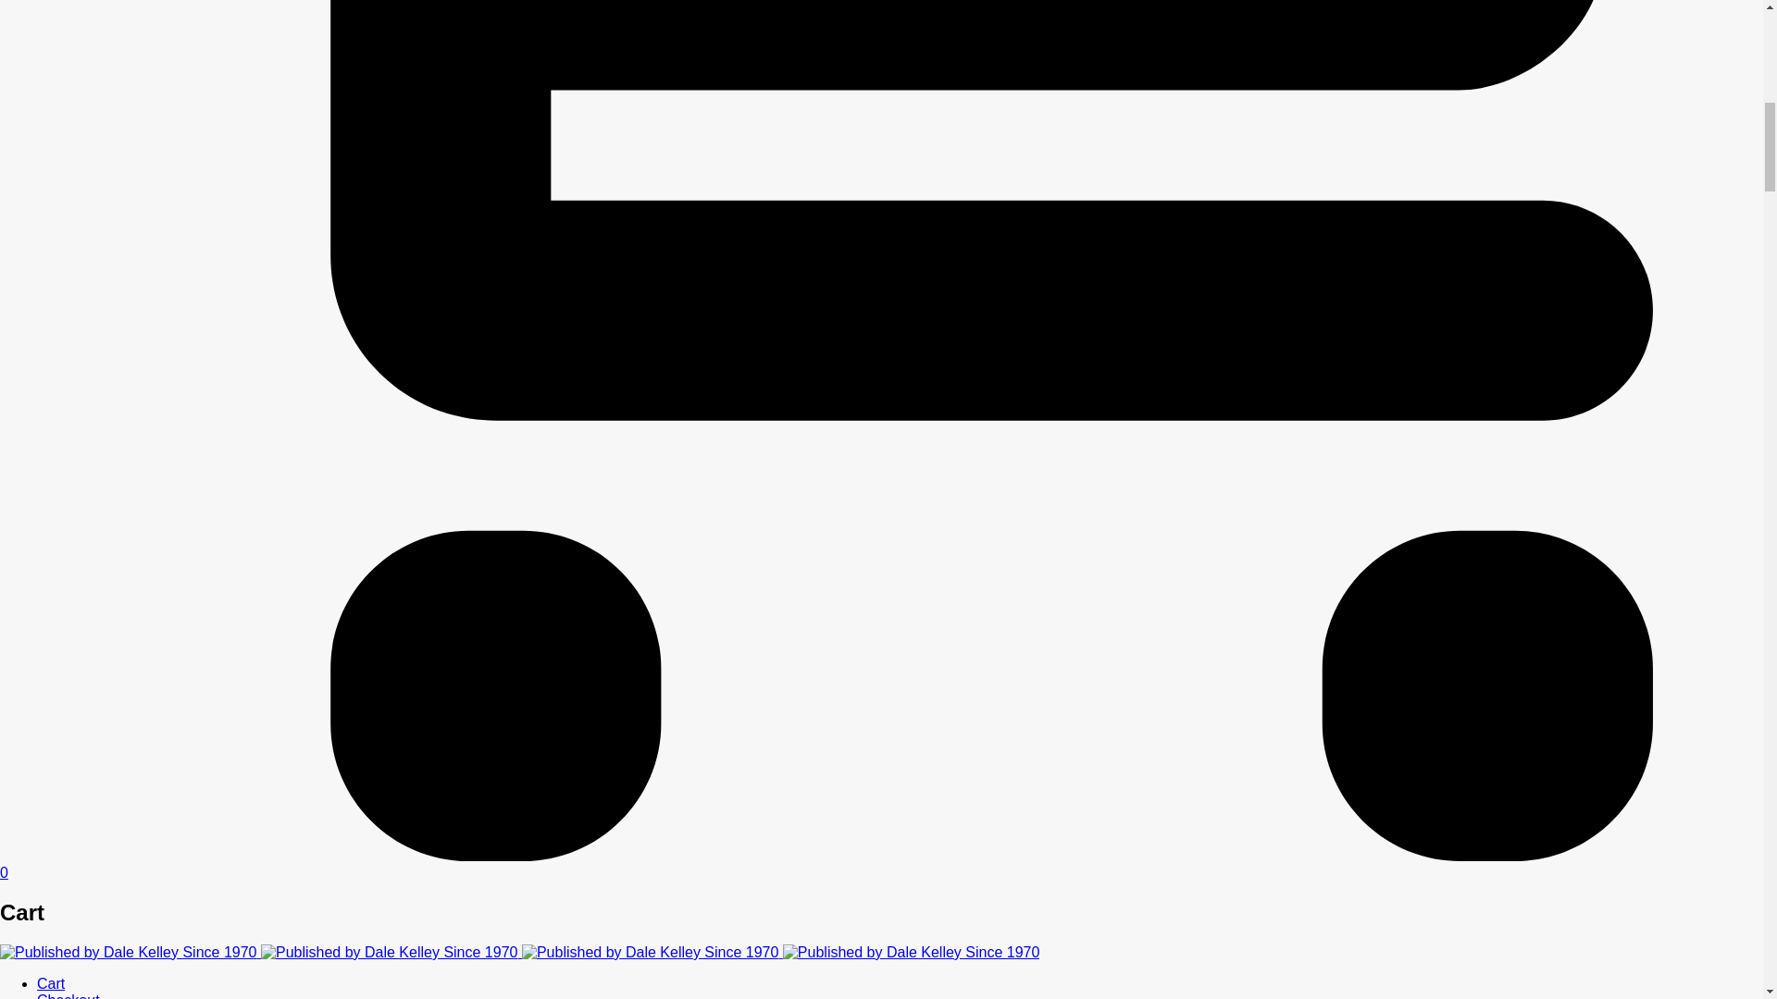 This screenshot has height=999, width=1777. Describe the element at coordinates (390, 952) in the screenshot. I see `Published by Dale Kelley Since 1970` at that location.